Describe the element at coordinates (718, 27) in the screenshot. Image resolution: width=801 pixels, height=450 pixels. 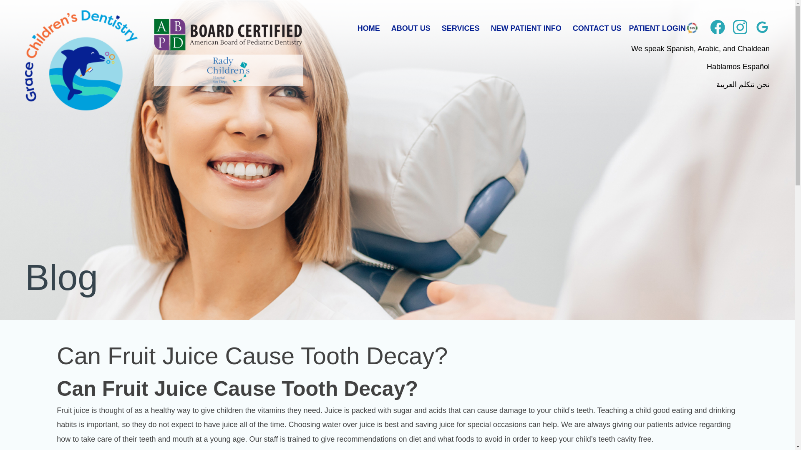
I see `Facebook icon` at that location.